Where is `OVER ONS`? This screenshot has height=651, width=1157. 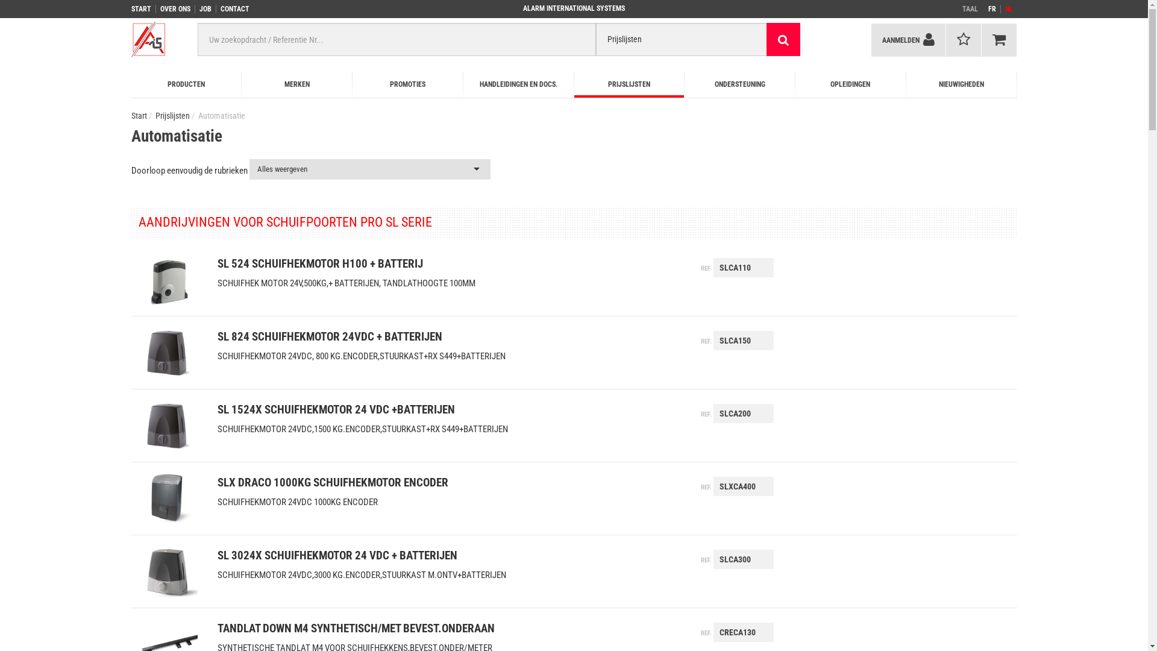 OVER ONS is located at coordinates (178, 9).